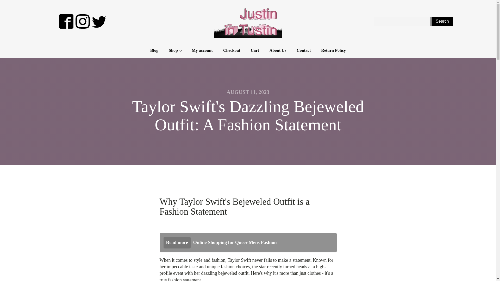 The width and height of the screenshot is (500, 281). What do you see at coordinates (304, 50) in the screenshot?
I see `Contact` at bounding box center [304, 50].